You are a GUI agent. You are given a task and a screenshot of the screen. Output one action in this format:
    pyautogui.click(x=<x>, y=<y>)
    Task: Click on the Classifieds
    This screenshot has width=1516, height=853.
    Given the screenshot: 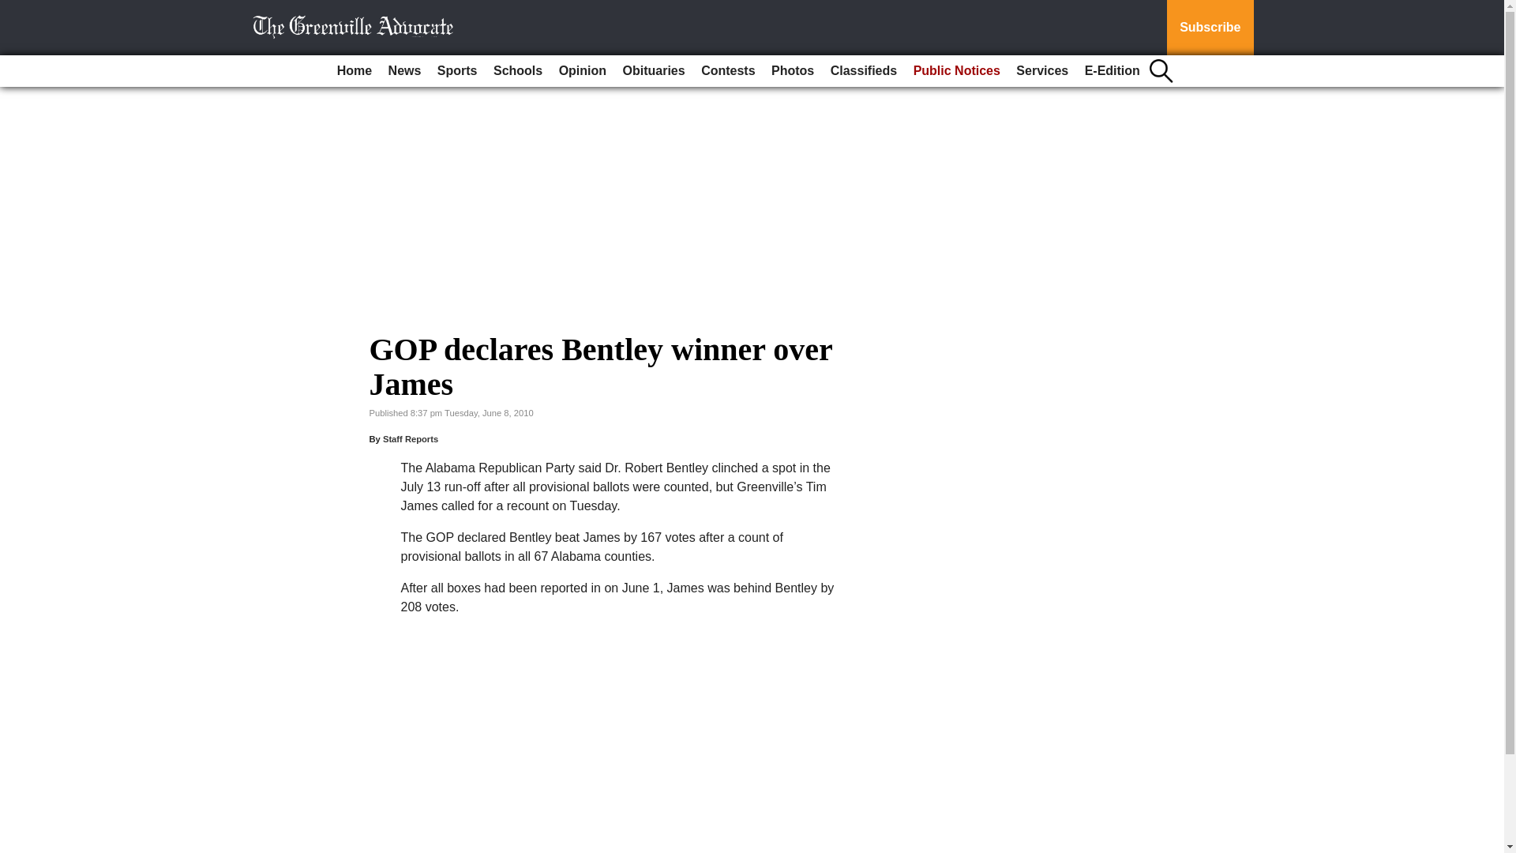 What is the action you would take?
    pyautogui.click(x=864, y=71)
    